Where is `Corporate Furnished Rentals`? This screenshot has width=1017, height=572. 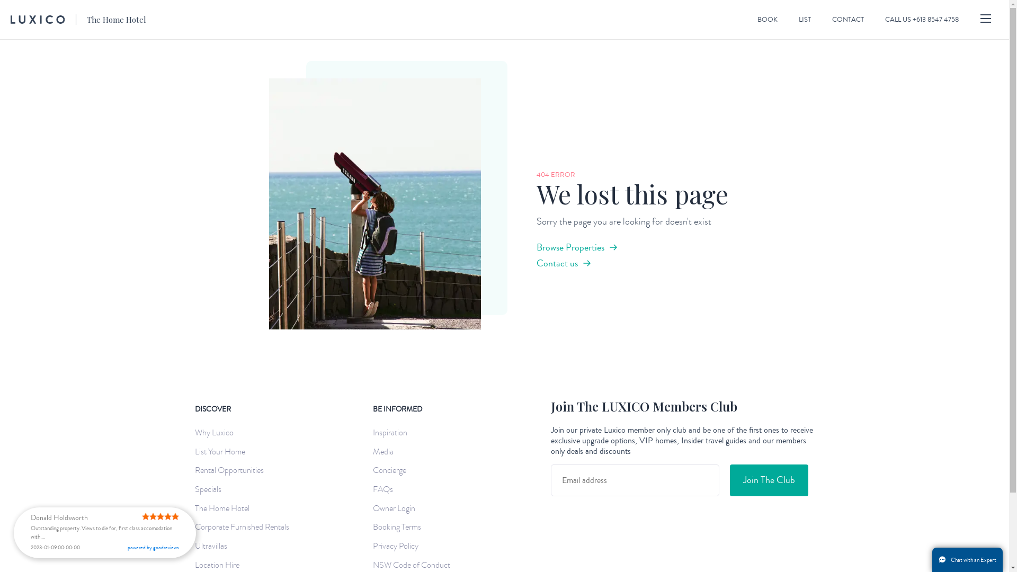
Corporate Furnished Rentals is located at coordinates (245, 528).